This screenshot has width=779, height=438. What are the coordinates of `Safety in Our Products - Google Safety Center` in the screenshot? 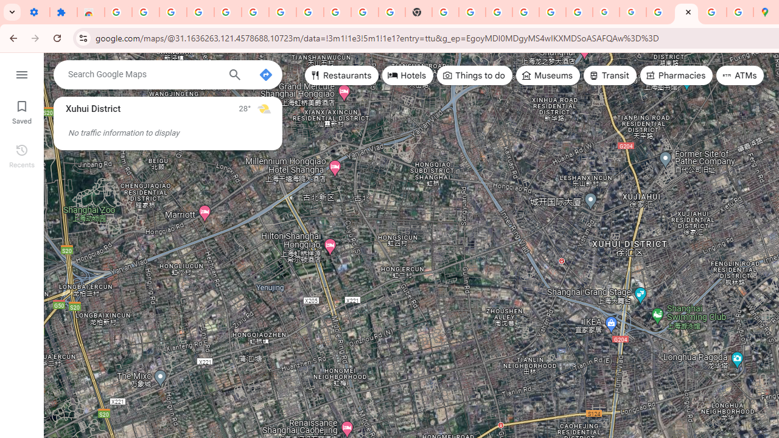 It's located at (740, 12).